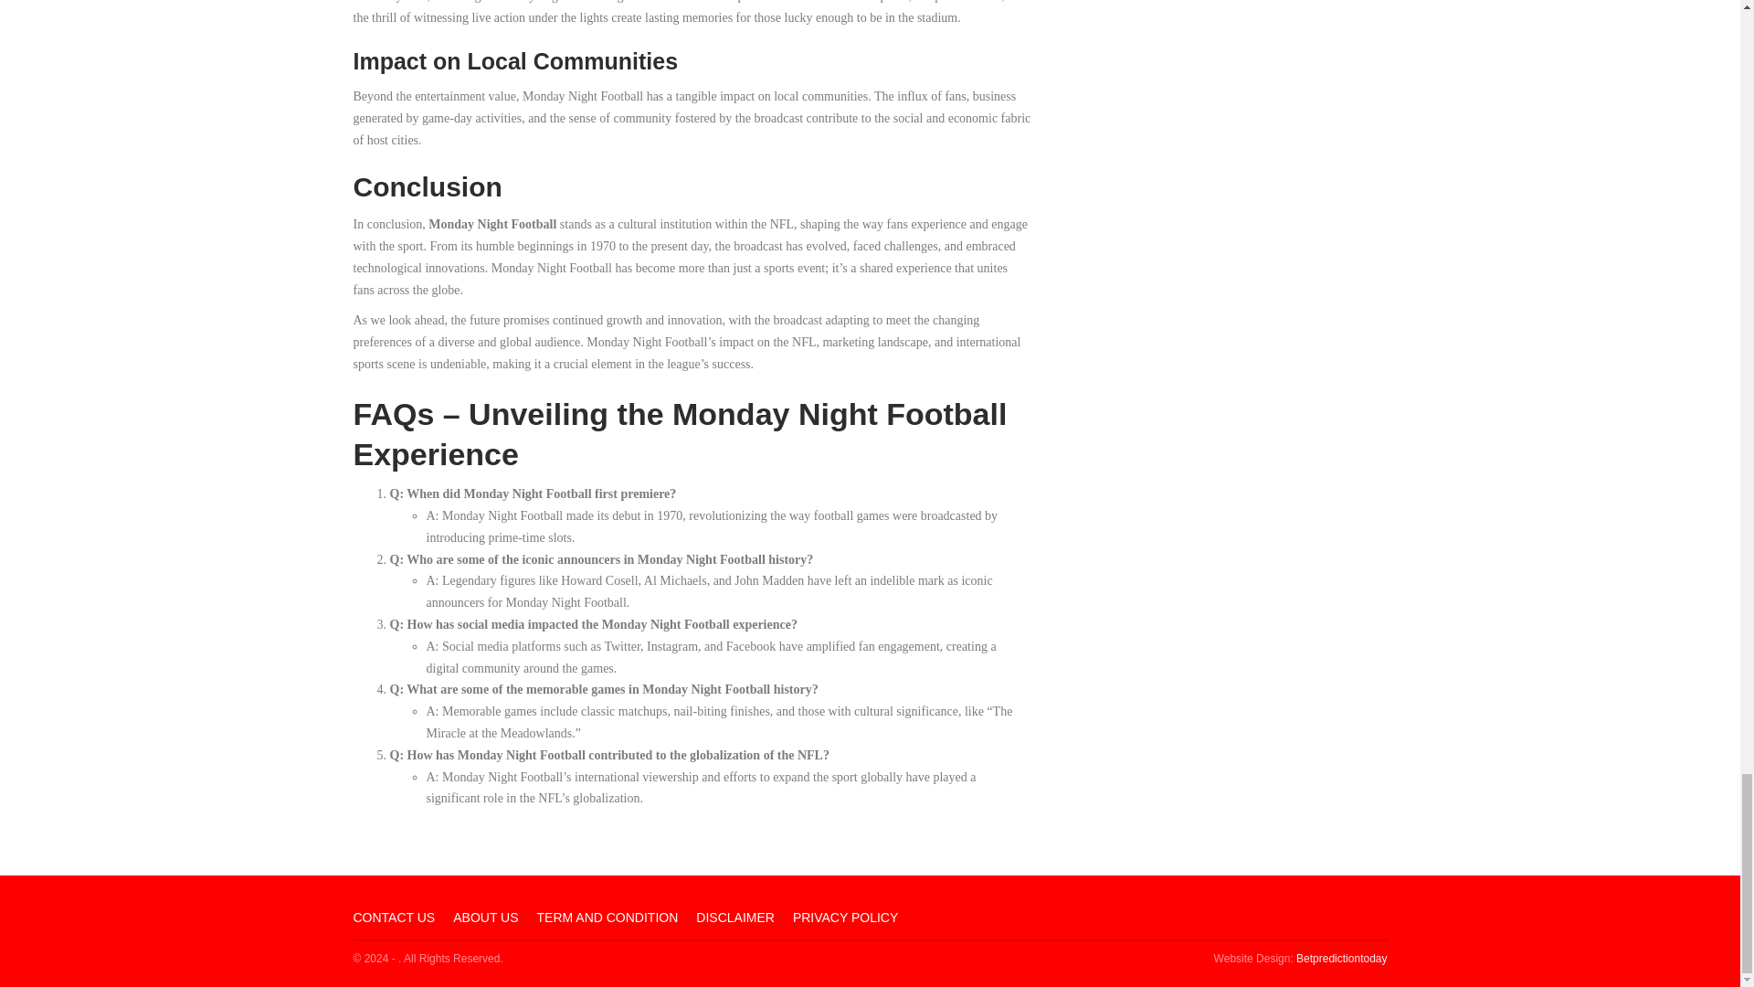 The width and height of the screenshot is (1754, 987). What do you see at coordinates (393, 917) in the screenshot?
I see `CONTACT US` at bounding box center [393, 917].